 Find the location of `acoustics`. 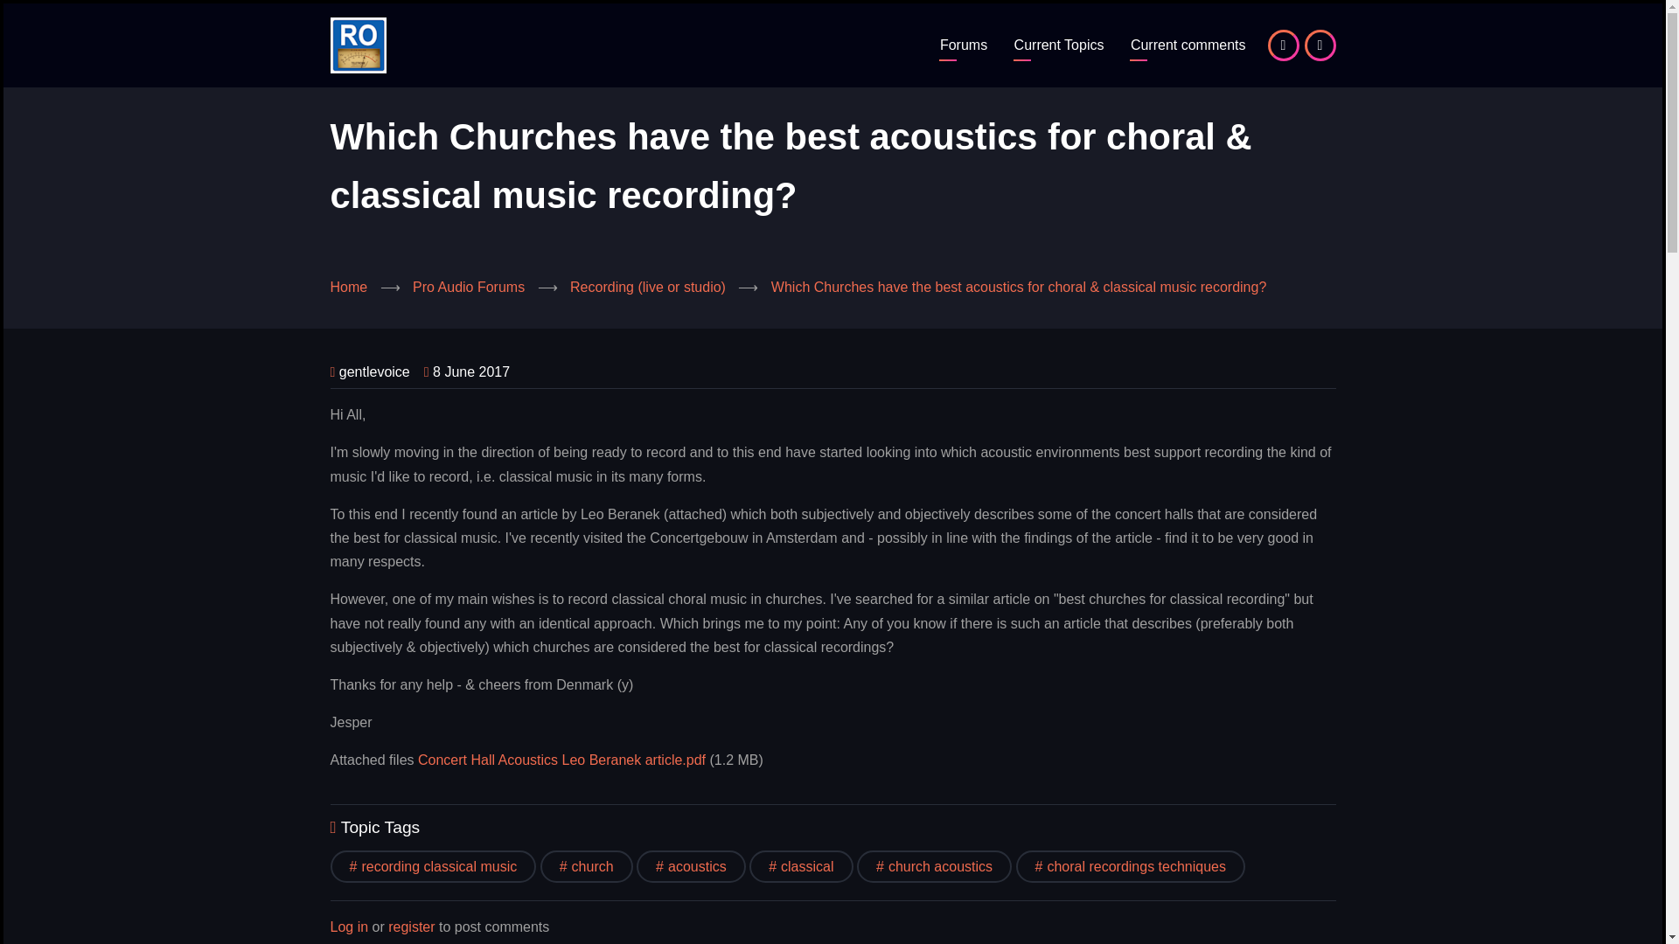

acoustics is located at coordinates (691, 866).